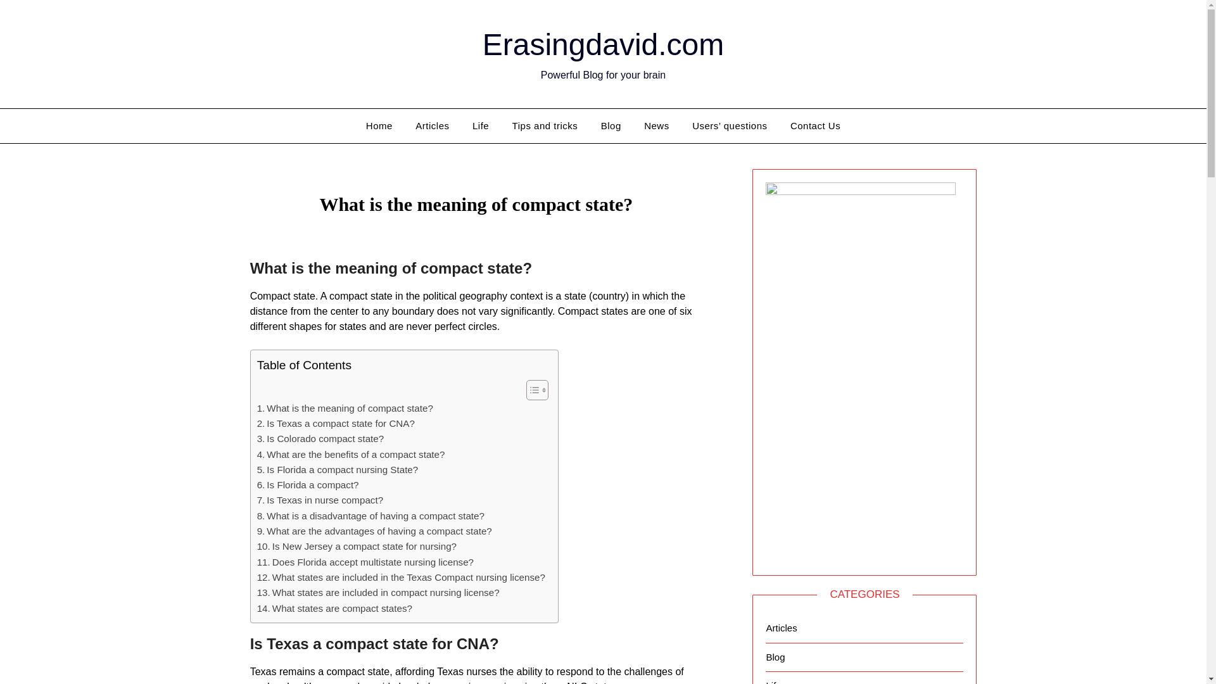 The height and width of the screenshot is (684, 1216). What do you see at coordinates (336, 423) in the screenshot?
I see `Is Texas a compact state for CNA?` at bounding box center [336, 423].